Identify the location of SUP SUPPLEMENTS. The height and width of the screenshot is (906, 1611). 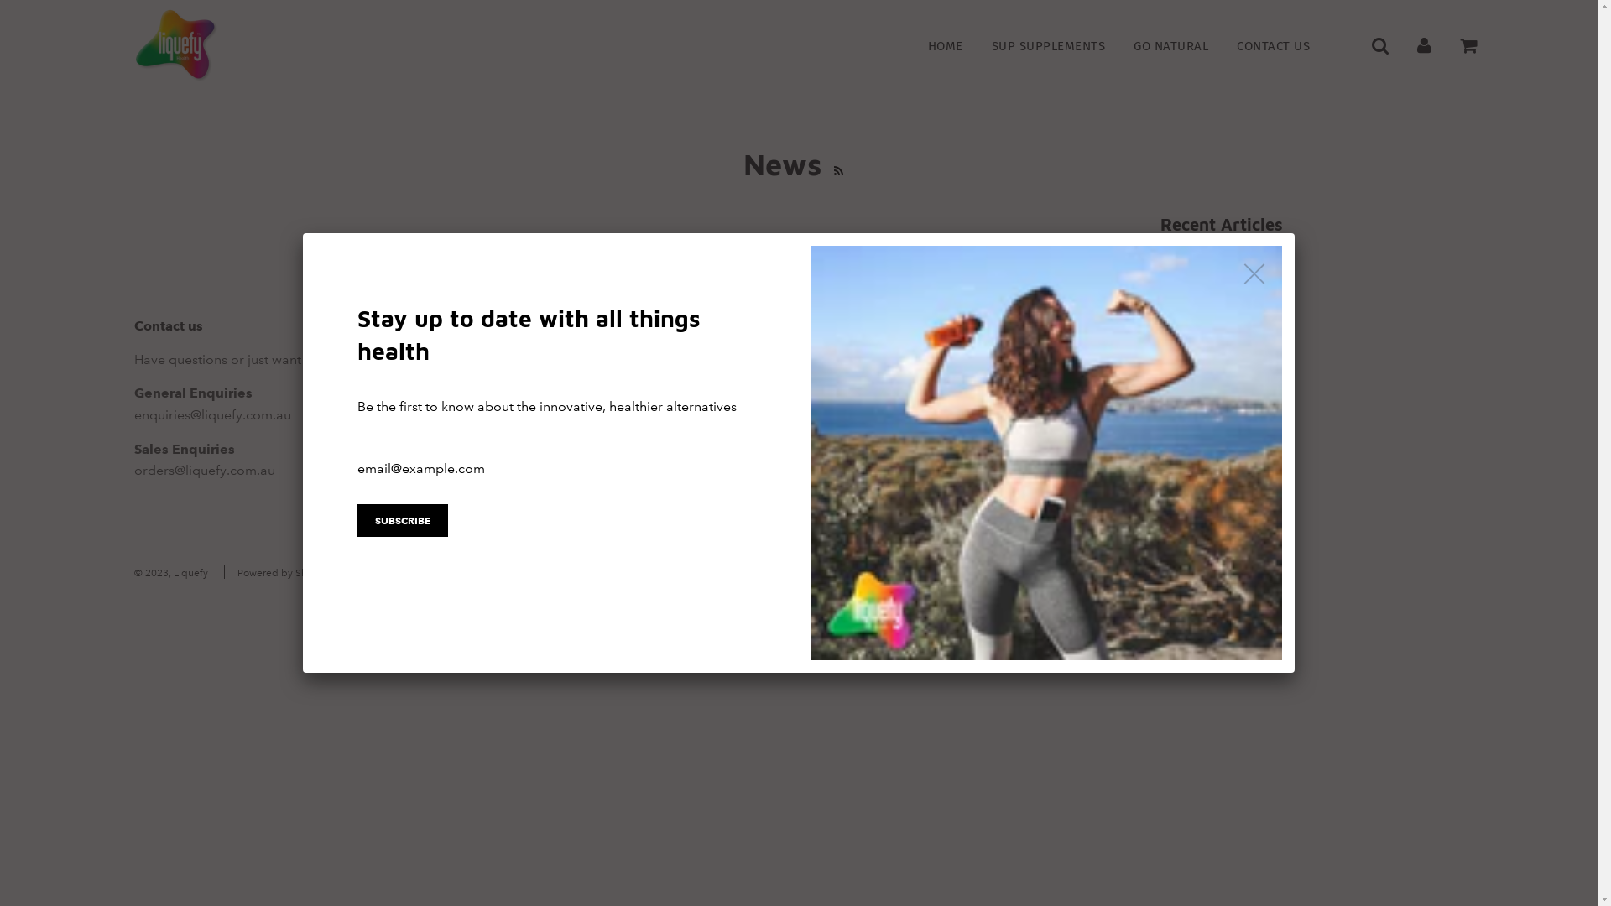
(1048, 45).